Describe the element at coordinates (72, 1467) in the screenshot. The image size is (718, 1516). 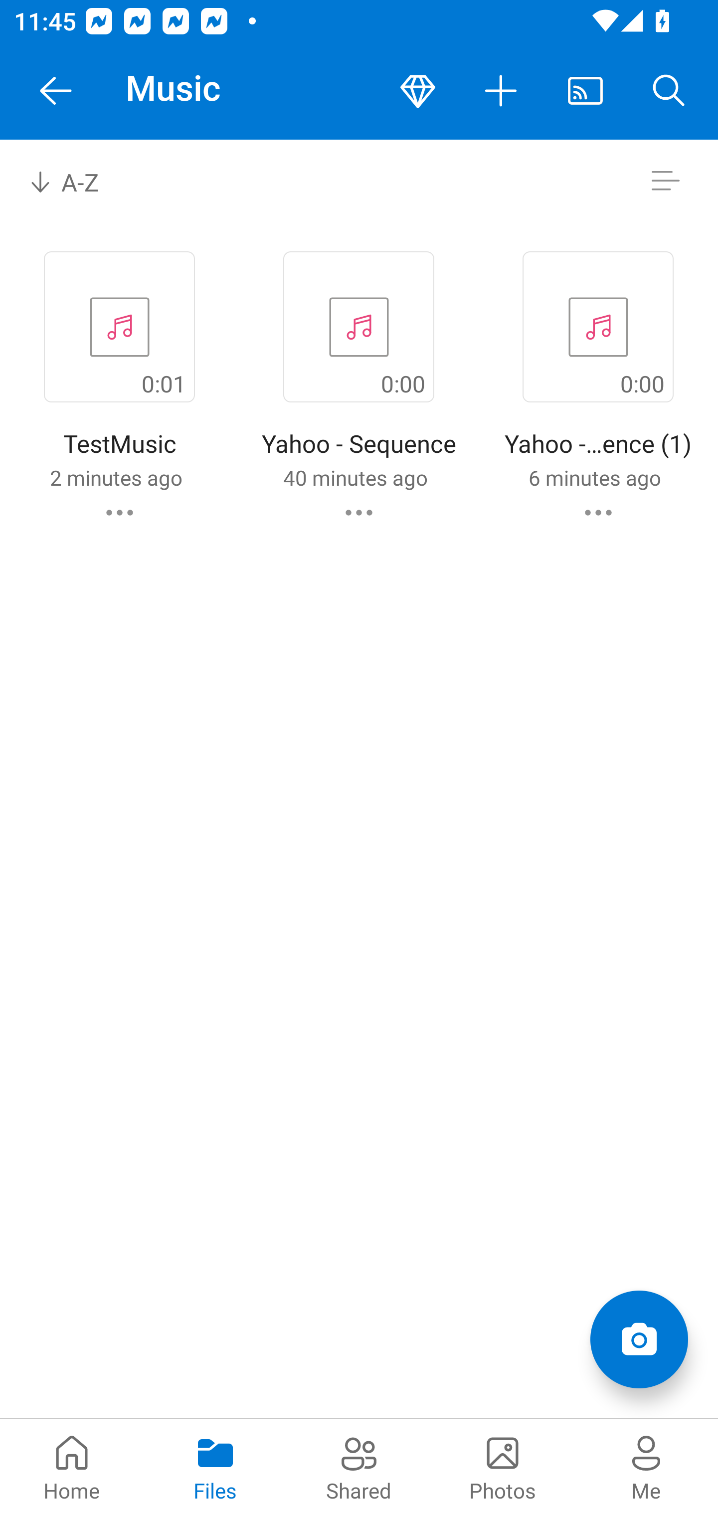
I see `Home pivot Home` at that location.